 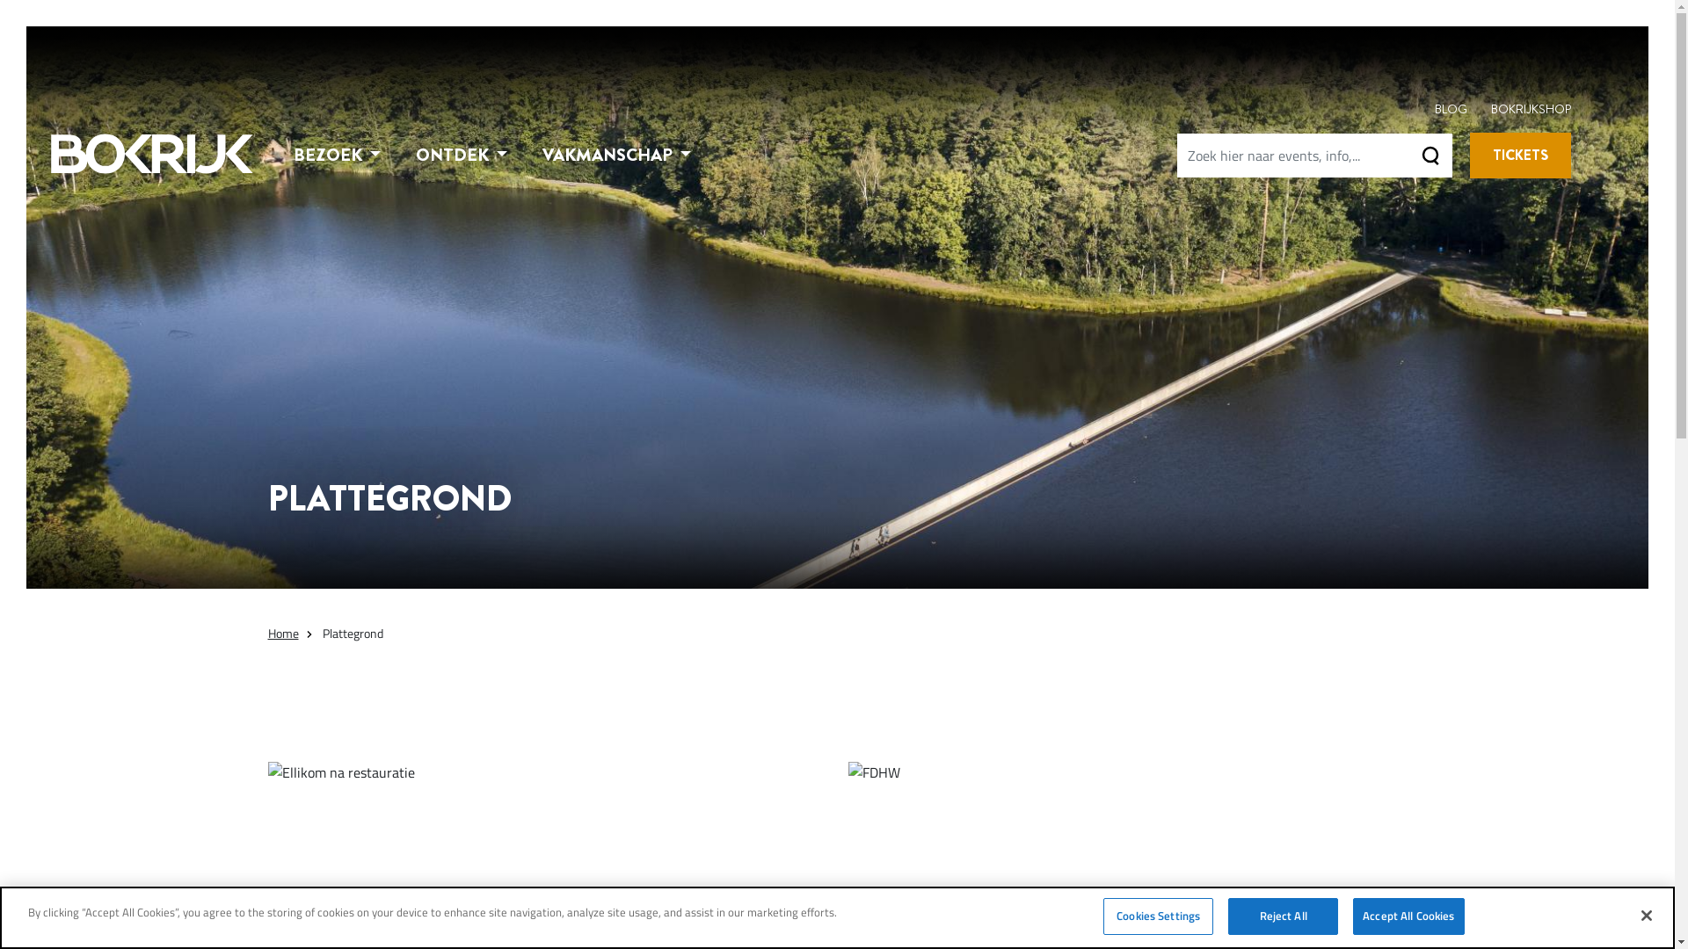 What do you see at coordinates (1284, 916) in the screenshot?
I see `Reject All` at bounding box center [1284, 916].